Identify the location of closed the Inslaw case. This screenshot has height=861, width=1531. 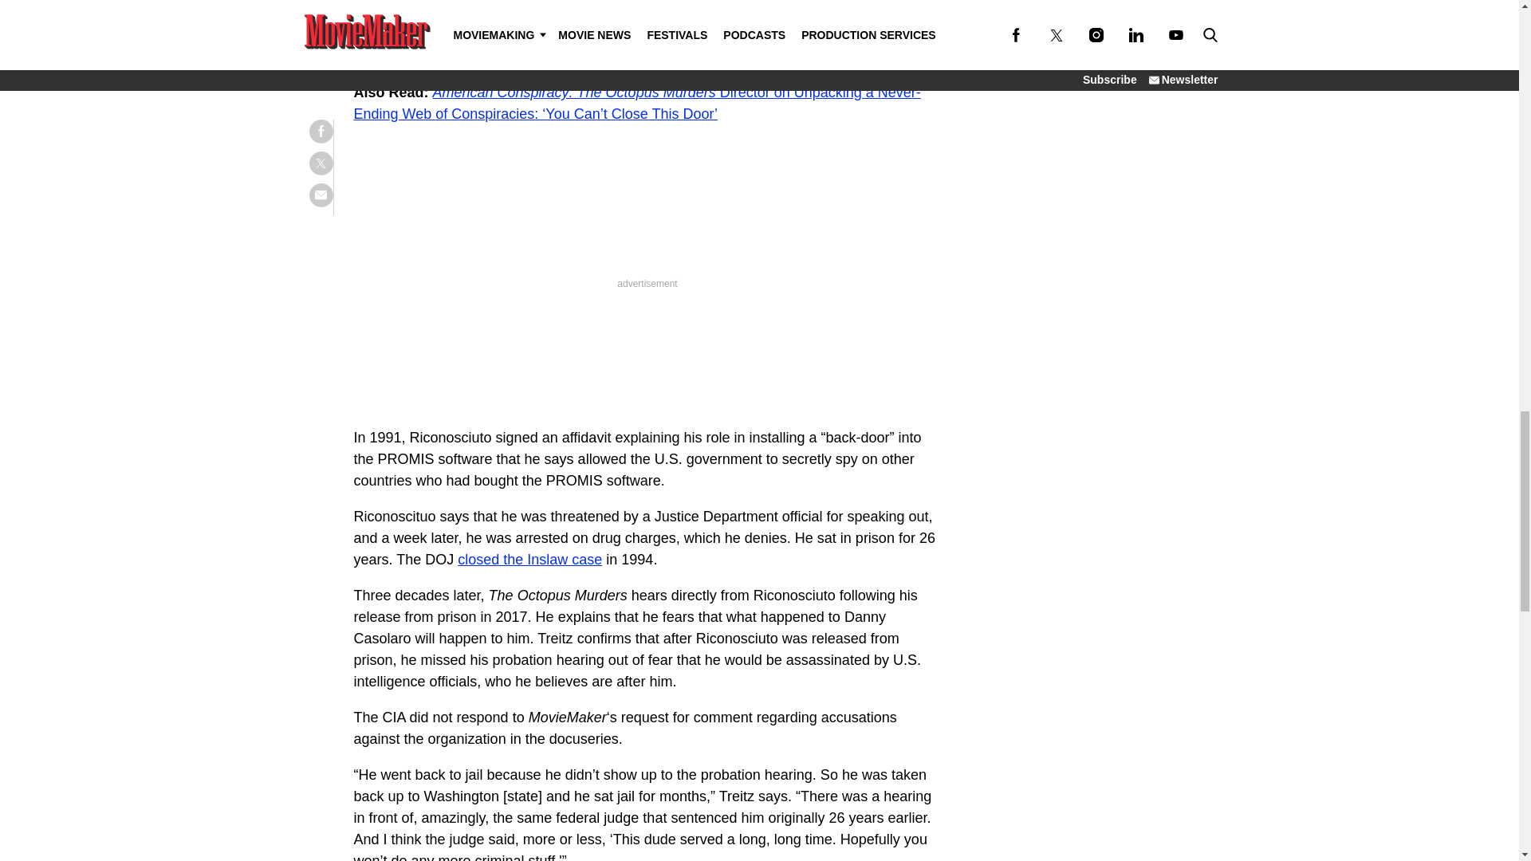
(529, 560).